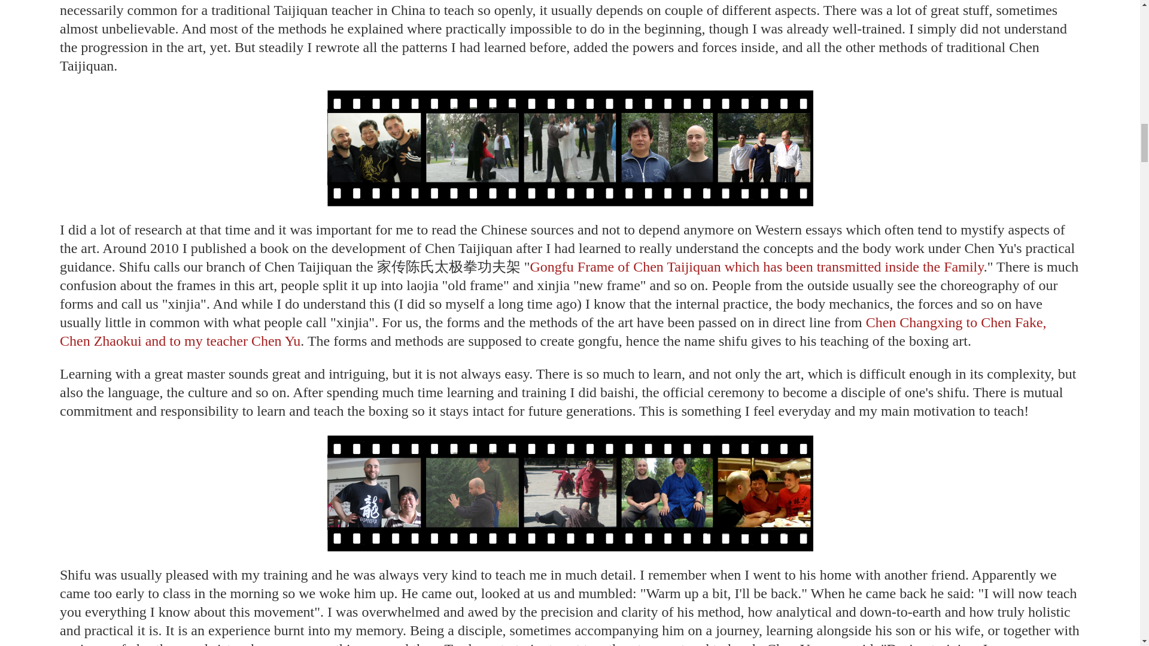  I want to click on Chen Changxing, Chen Fake, Chen Zhaokui, Chen Yu, so click(553, 331).